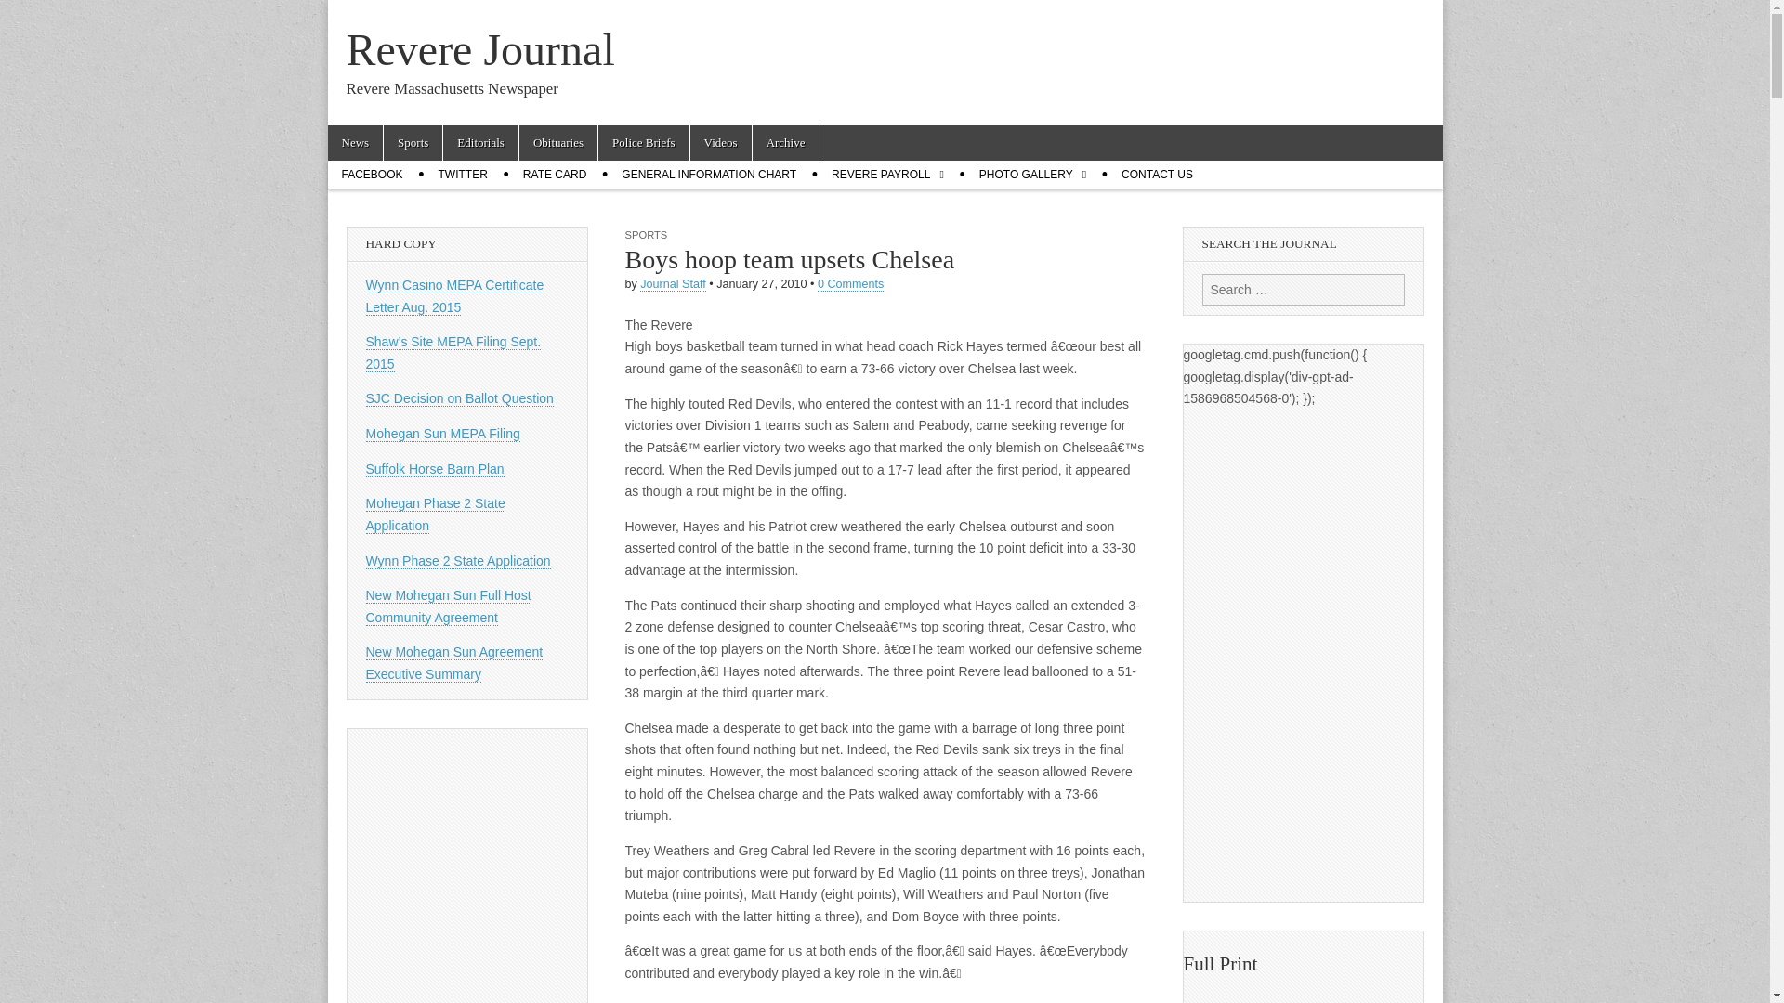 The width and height of the screenshot is (1784, 1003). Describe the element at coordinates (708, 175) in the screenshot. I see `GENERAL INFORMATION CHART` at that location.